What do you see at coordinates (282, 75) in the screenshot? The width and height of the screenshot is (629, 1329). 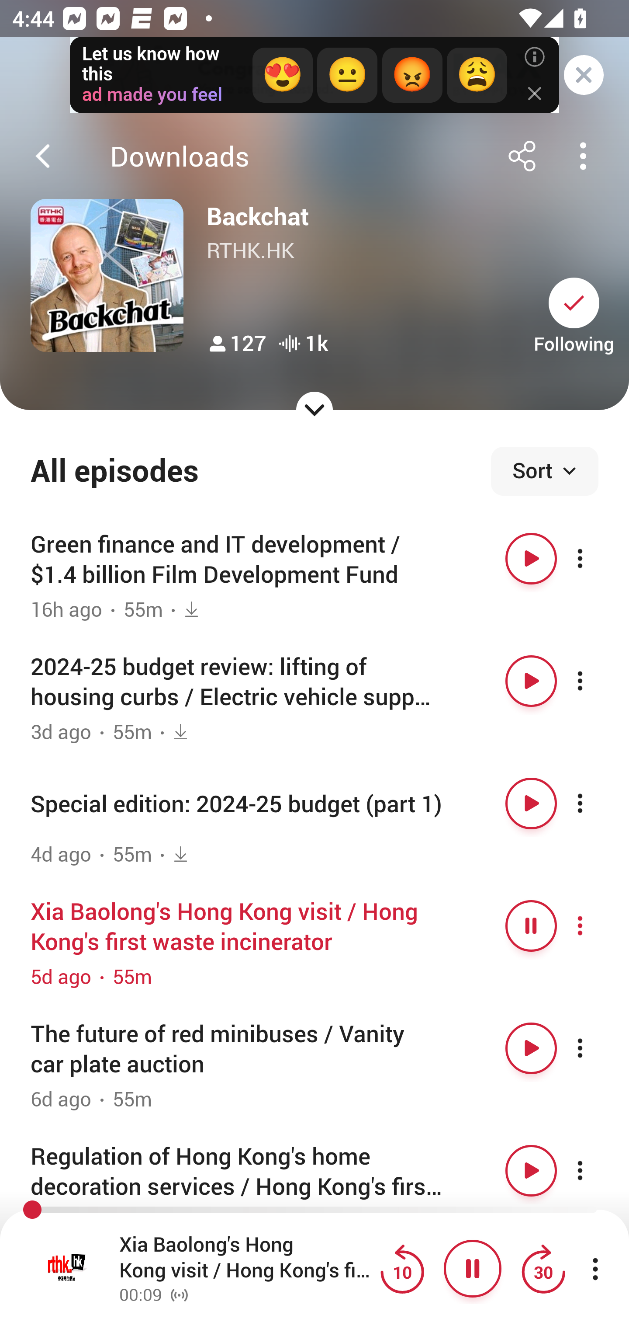 I see `😍` at bounding box center [282, 75].